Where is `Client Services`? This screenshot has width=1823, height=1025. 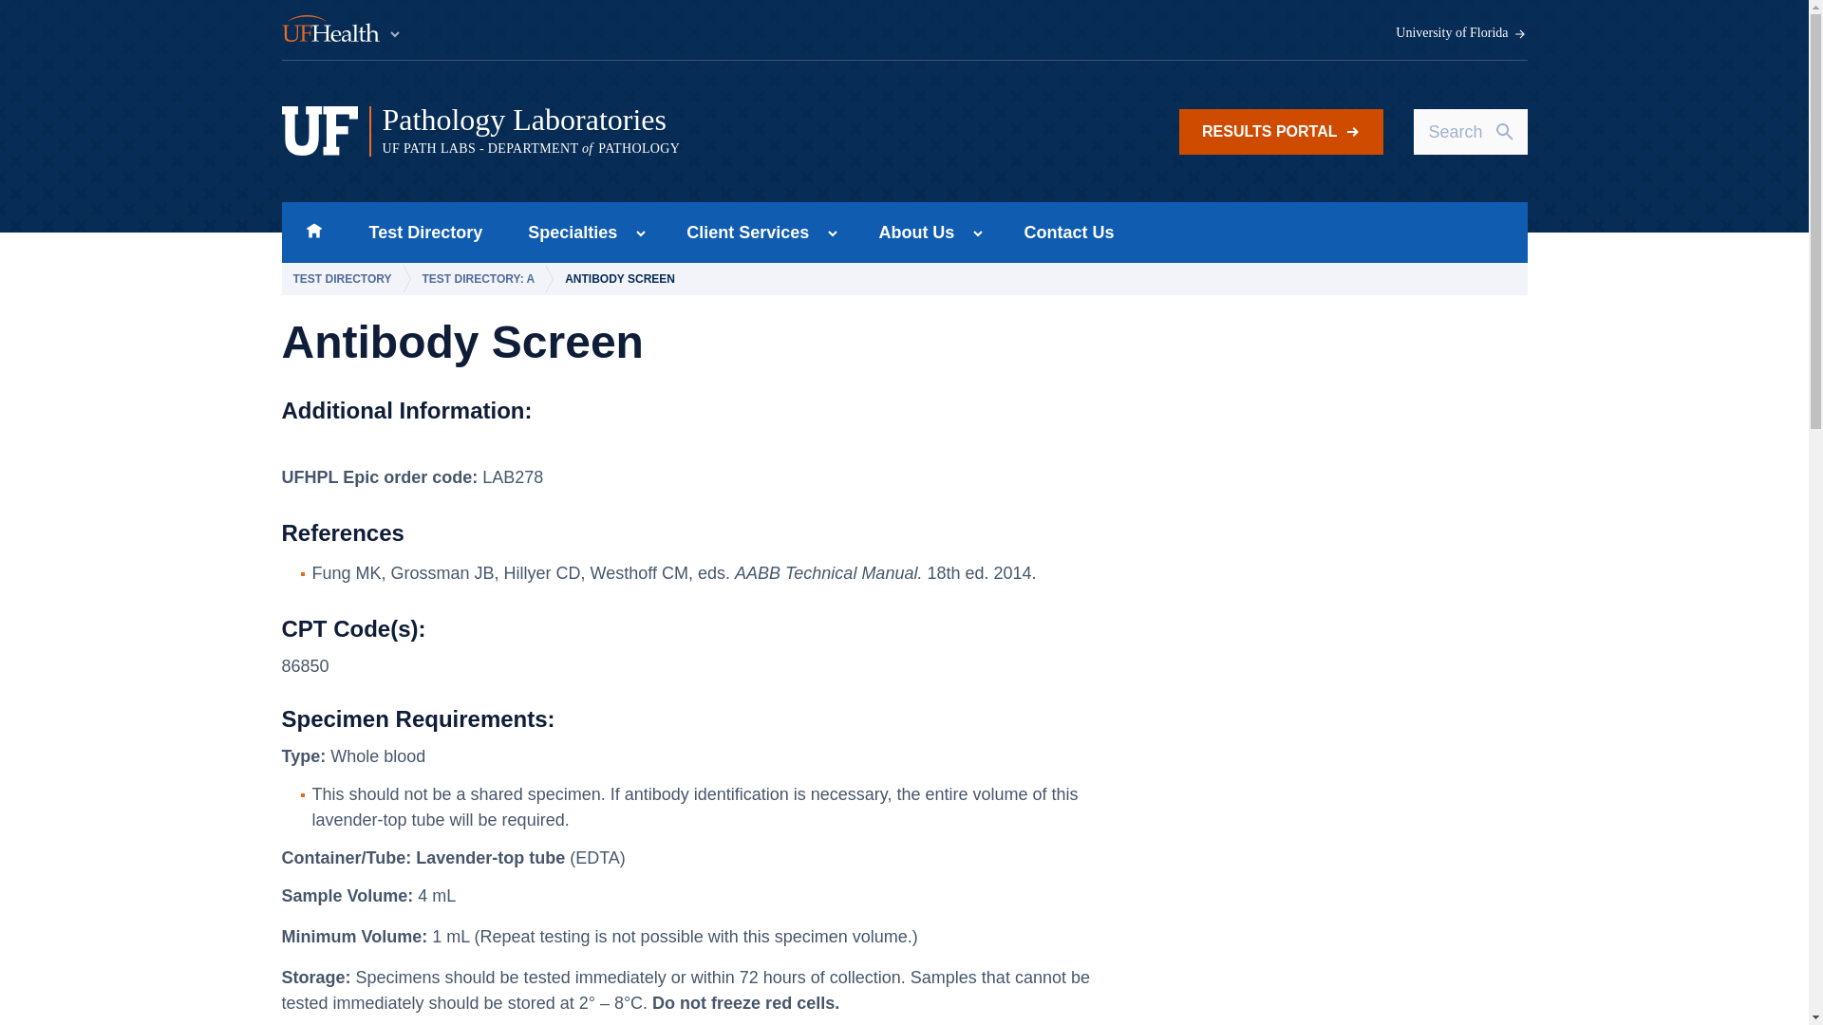
Client Services is located at coordinates (742, 232).